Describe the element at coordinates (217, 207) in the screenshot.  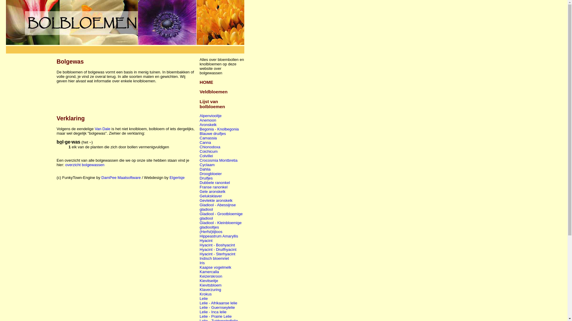
I see `Gladiool - Abessijnse gladiool` at that location.